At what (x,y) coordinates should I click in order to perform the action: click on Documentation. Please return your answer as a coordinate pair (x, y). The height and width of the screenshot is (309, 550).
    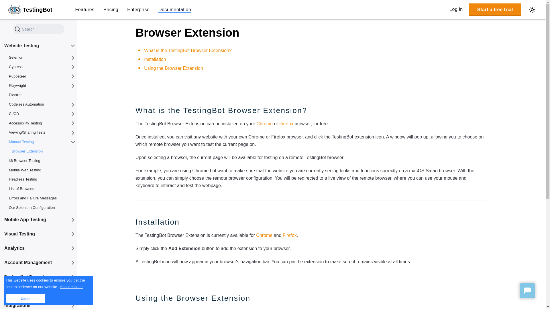
    Looking at the image, I should click on (174, 10).